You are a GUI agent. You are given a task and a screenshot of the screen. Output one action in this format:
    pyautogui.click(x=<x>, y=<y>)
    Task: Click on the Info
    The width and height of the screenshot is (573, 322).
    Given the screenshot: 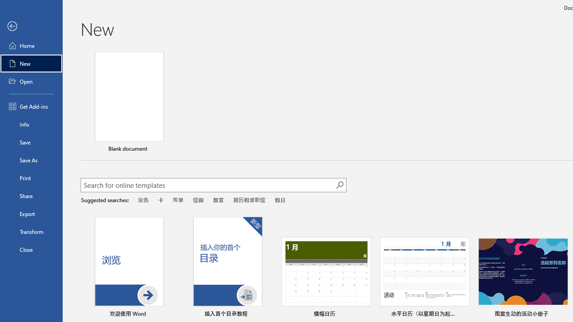 What is the action you would take?
    pyautogui.click(x=31, y=124)
    